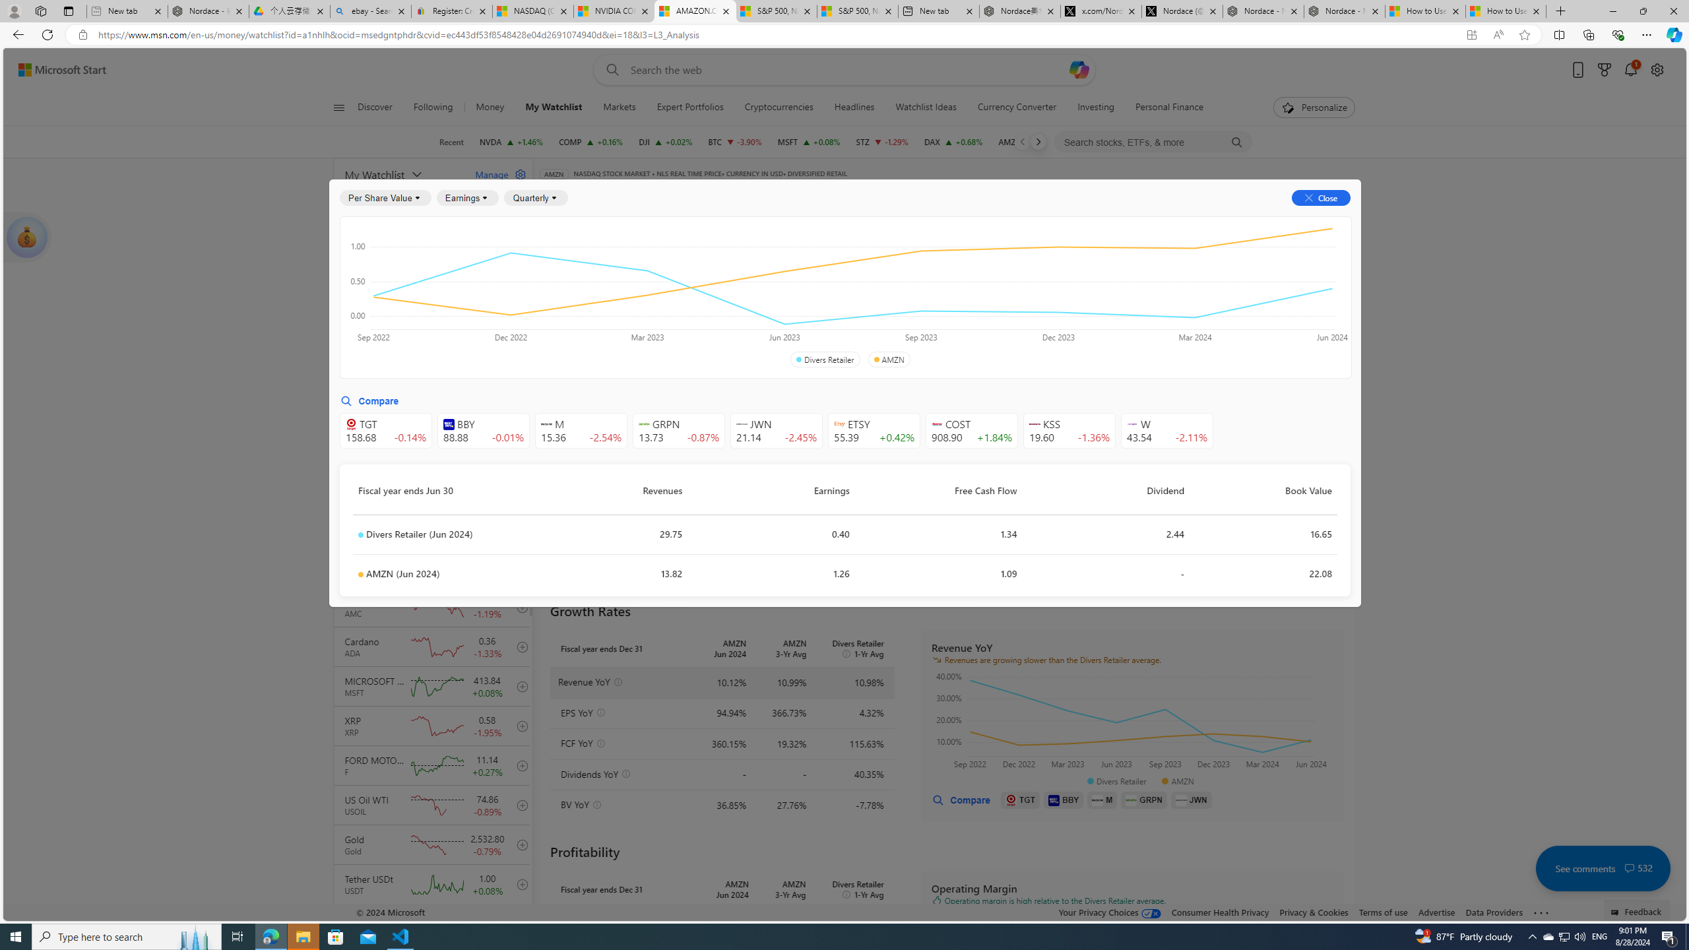 The height and width of the screenshot is (950, 1689). What do you see at coordinates (1436, 912) in the screenshot?
I see `Advertise` at bounding box center [1436, 912].